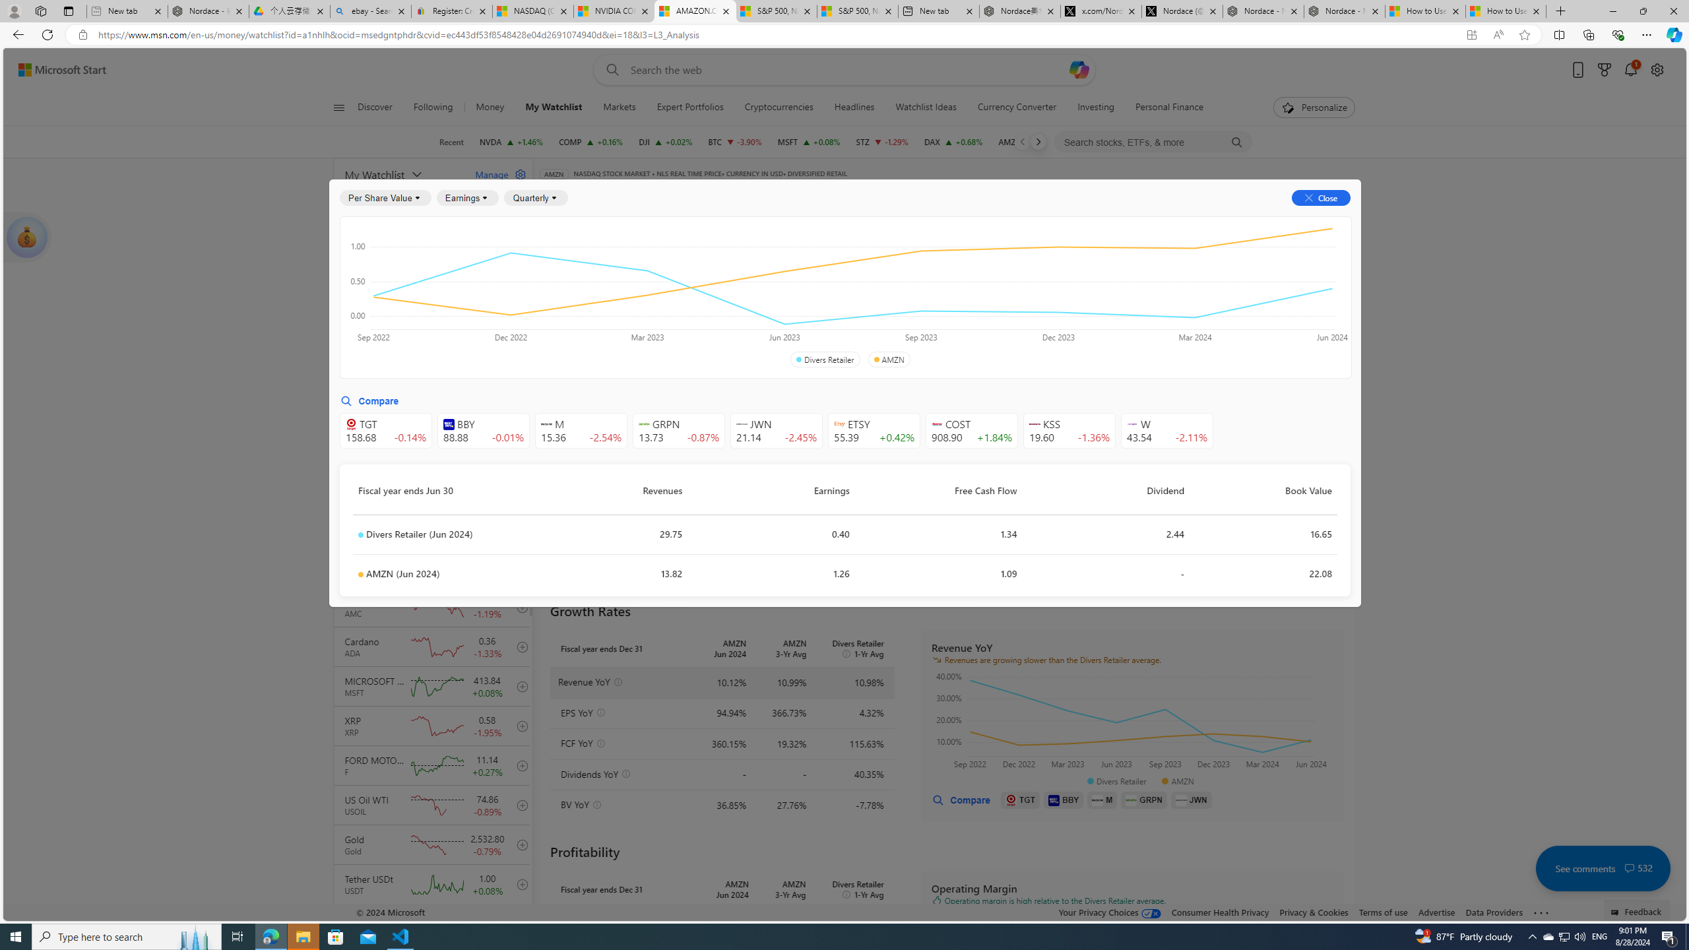 The height and width of the screenshot is (950, 1689). What do you see at coordinates (1436, 912) in the screenshot?
I see `Advertise` at bounding box center [1436, 912].